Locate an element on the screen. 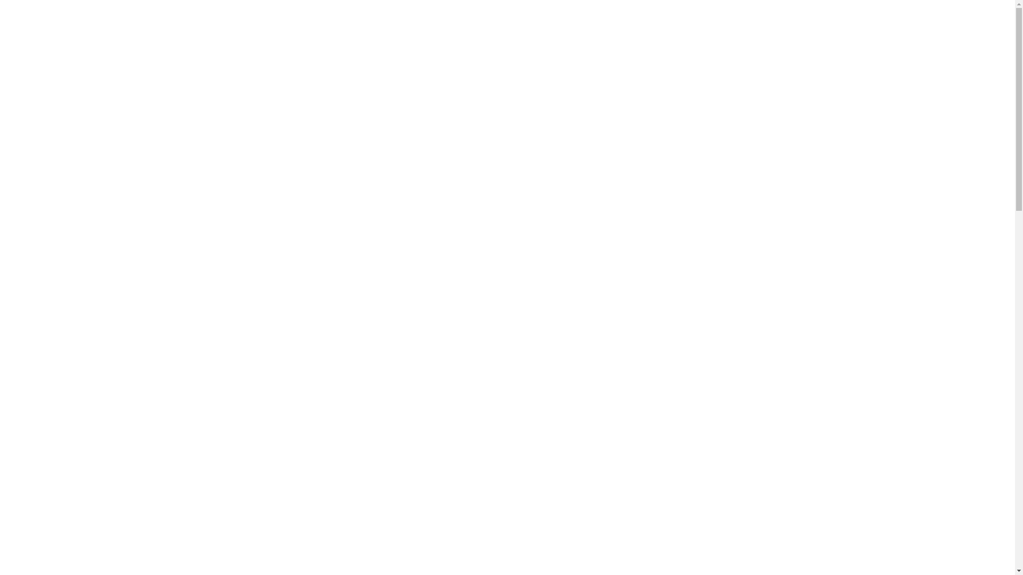 This screenshot has height=575, width=1023. Ayurveda-Aerztliche-Konsultation is located at coordinates (85, 259).